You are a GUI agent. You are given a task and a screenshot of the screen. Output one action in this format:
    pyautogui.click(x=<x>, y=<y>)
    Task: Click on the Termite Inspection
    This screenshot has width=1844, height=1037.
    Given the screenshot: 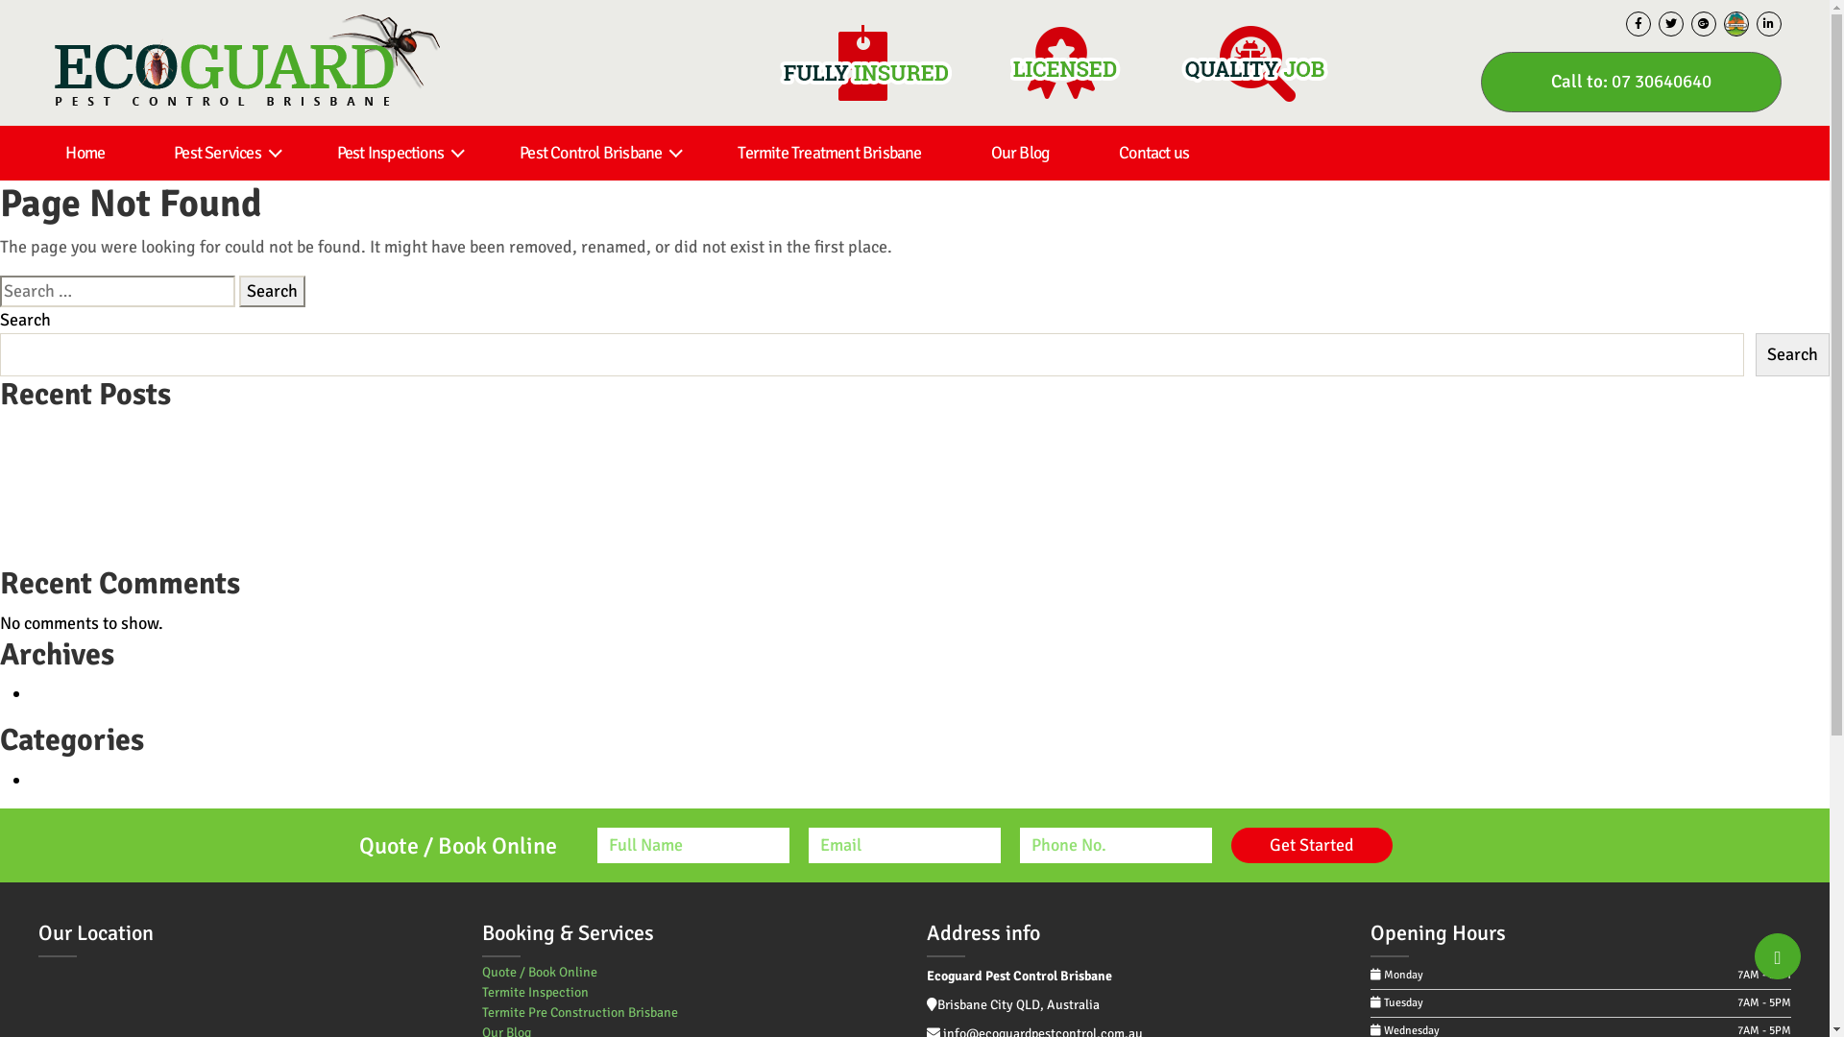 What is the action you would take?
    pyautogui.click(x=536, y=993)
    